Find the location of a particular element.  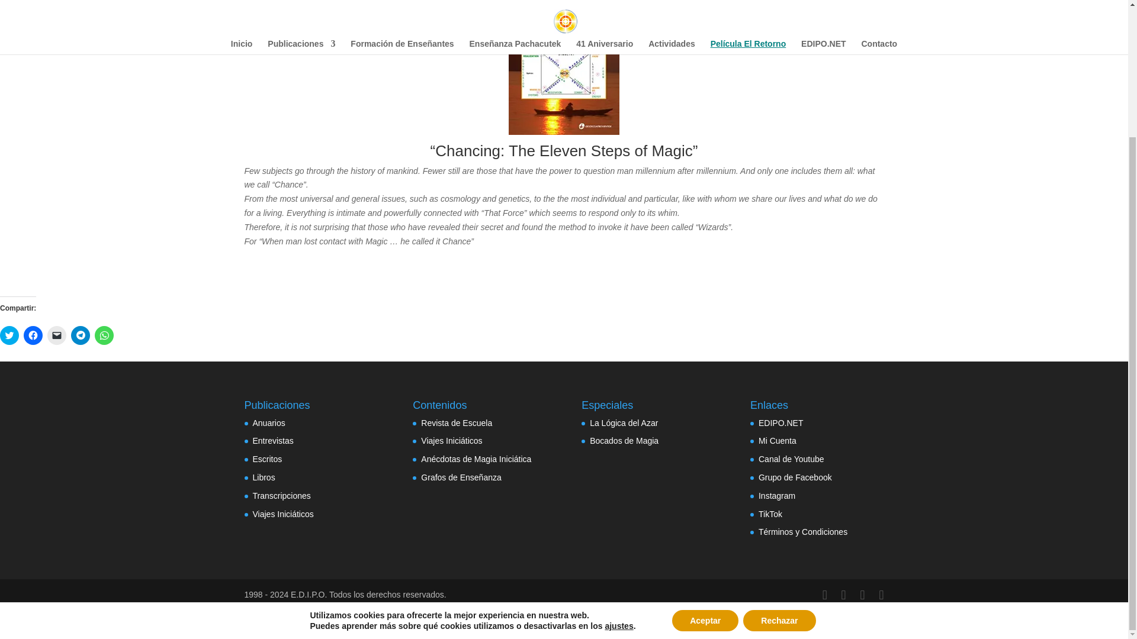

Haz clic para compartir en Twitter is located at coordinates (9, 335).